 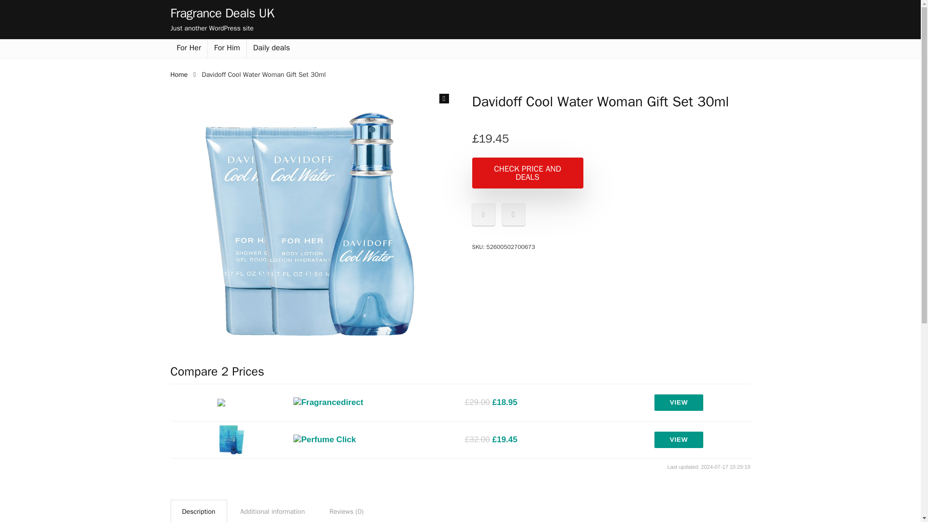 What do you see at coordinates (271, 48) in the screenshot?
I see `Daily deals` at bounding box center [271, 48].